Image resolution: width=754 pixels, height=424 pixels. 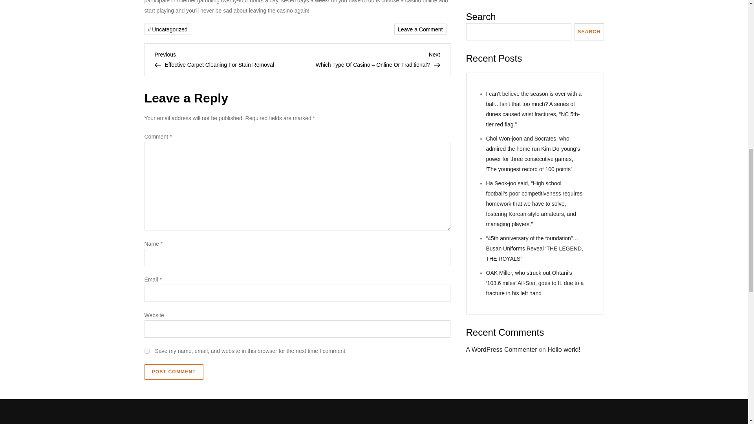 I want to click on Hello world!, so click(x=564, y=4).